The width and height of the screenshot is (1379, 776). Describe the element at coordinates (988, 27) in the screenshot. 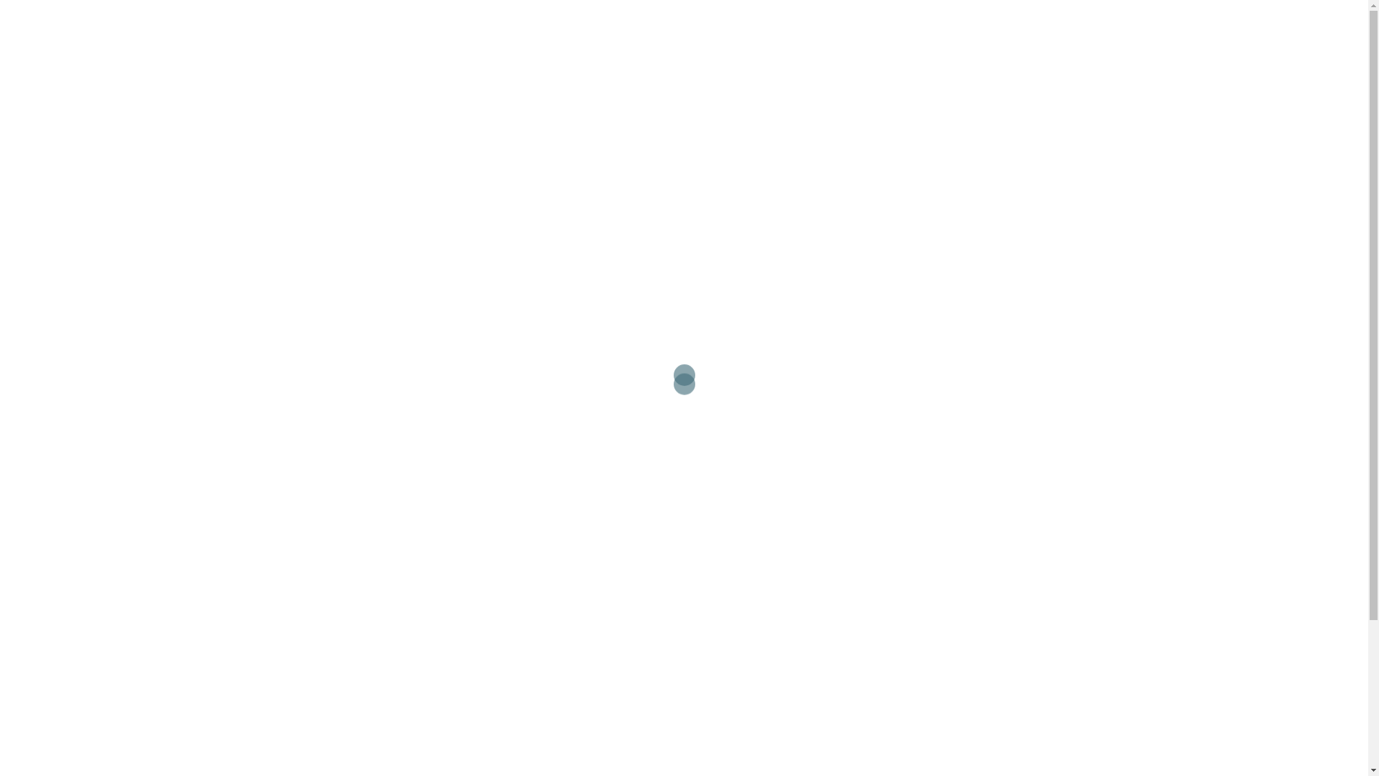

I see `Cycles` at that location.